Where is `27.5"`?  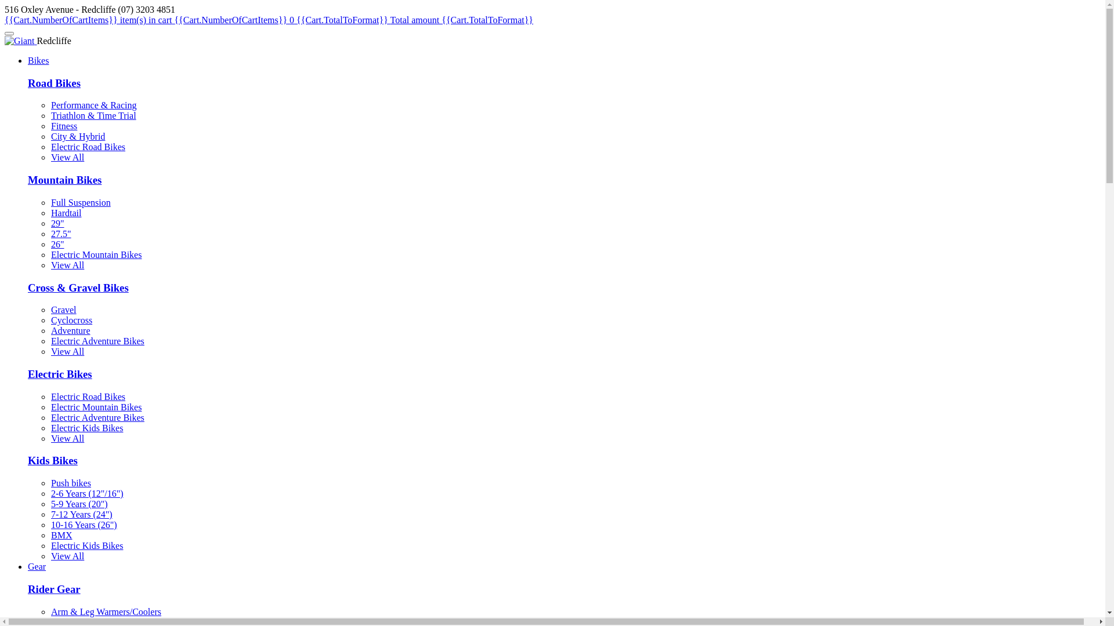
27.5" is located at coordinates (61, 234).